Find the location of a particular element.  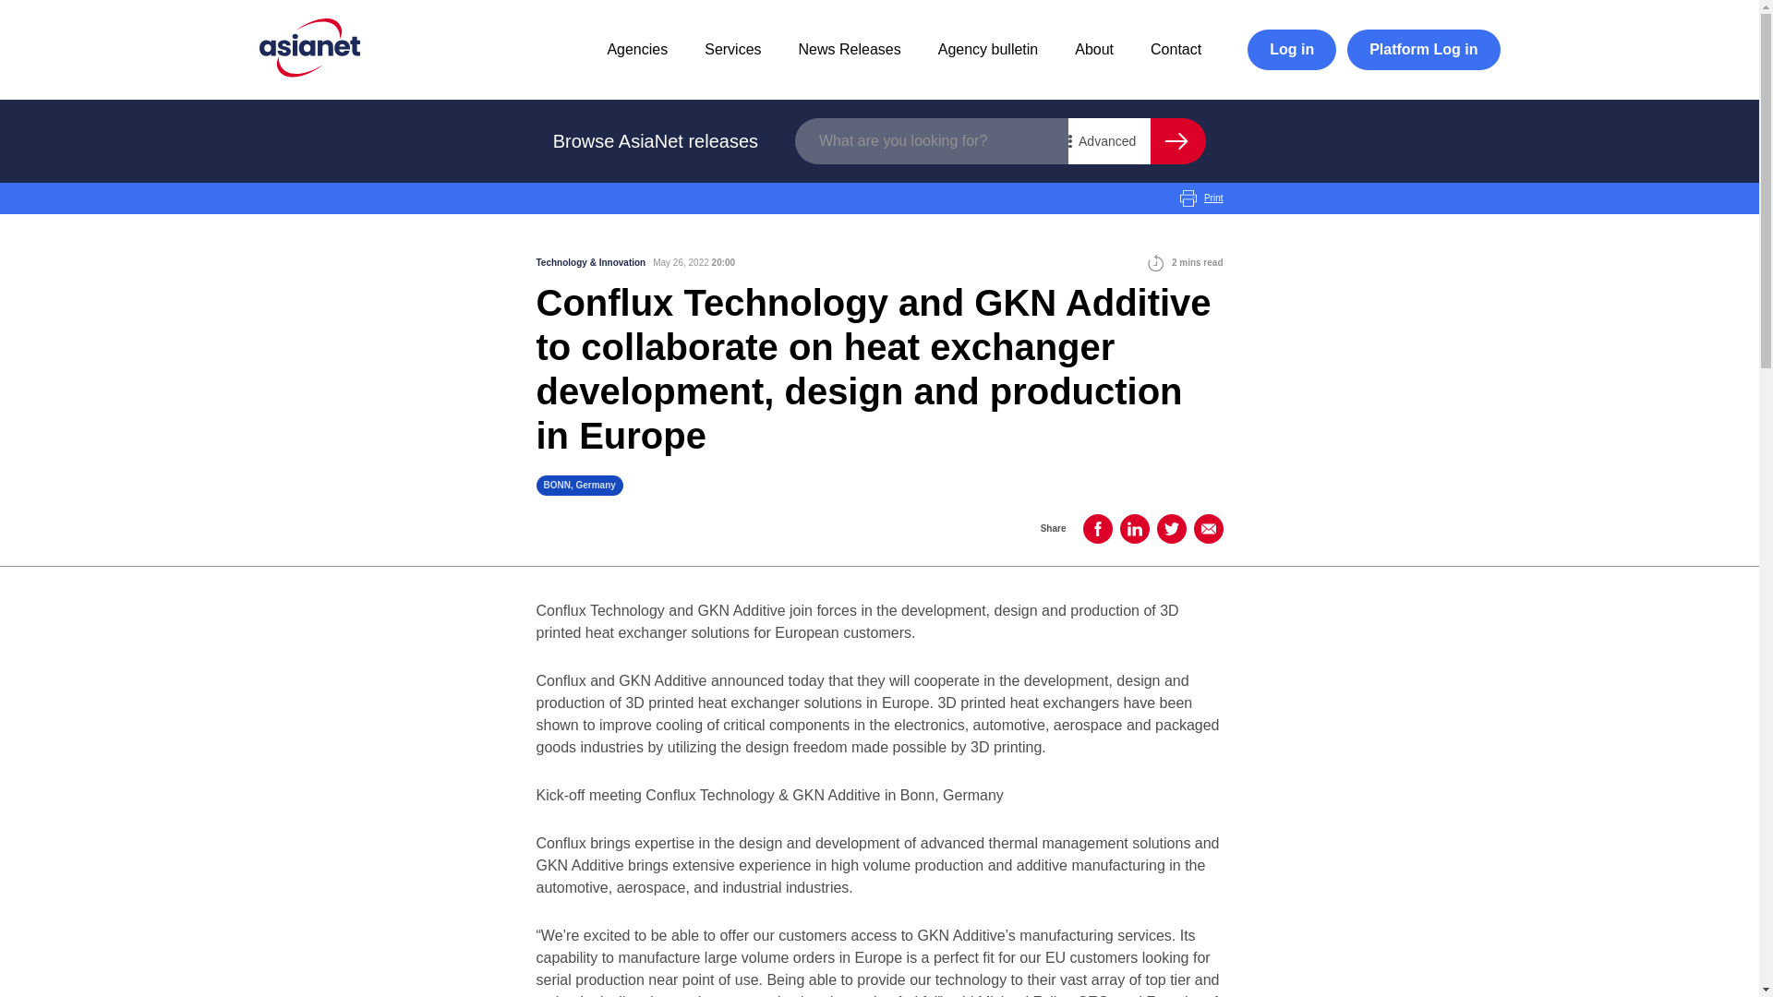

Log in is located at coordinates (1292, 50).